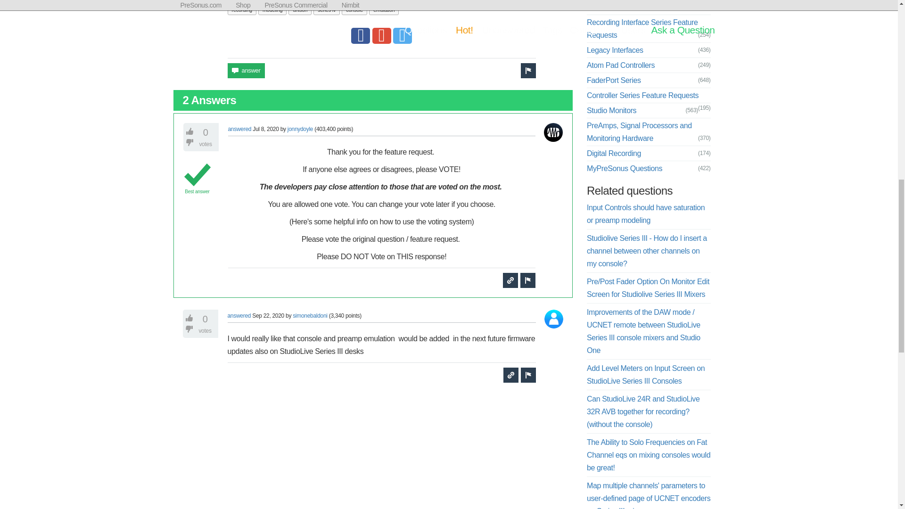  What do you see at coordinates (360, 36) in the screenshot?
I see `Facebook` at bounding box center [360, 36].